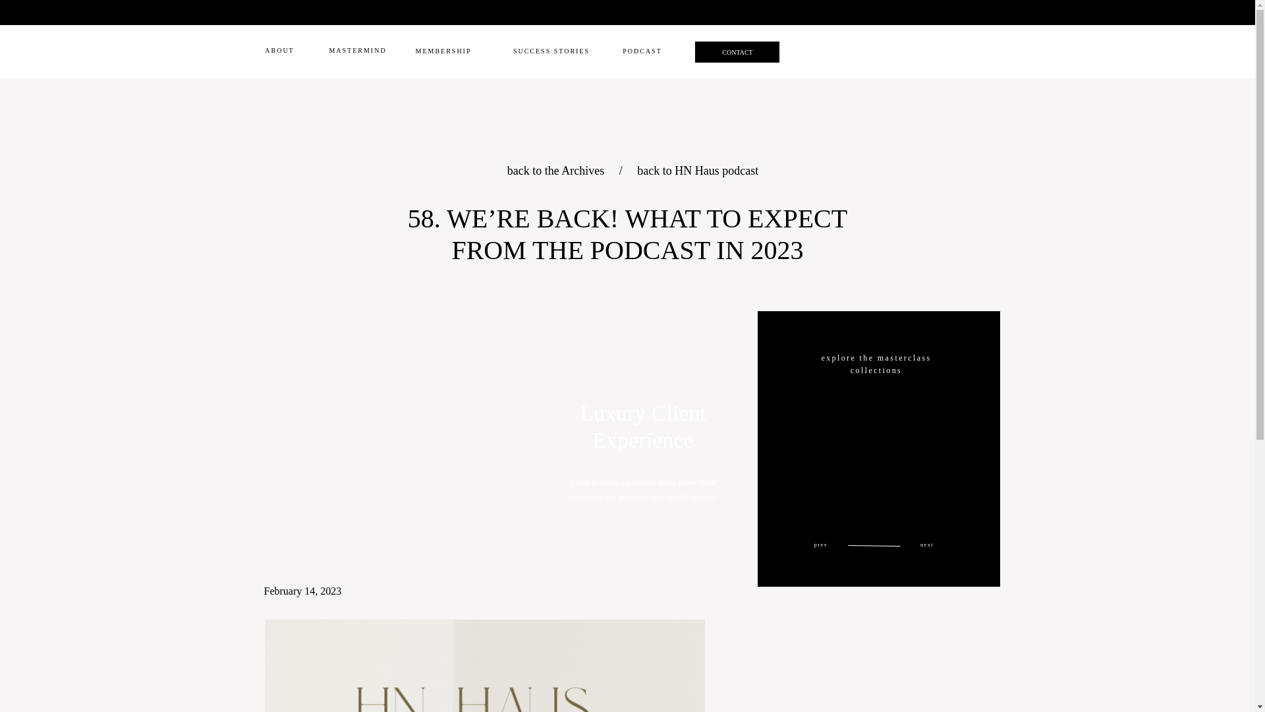 This screenshot has height=712, width=1265. Describe the element at coordinates (642, 52) in the screenshot. I see `PODCAST` at that location.